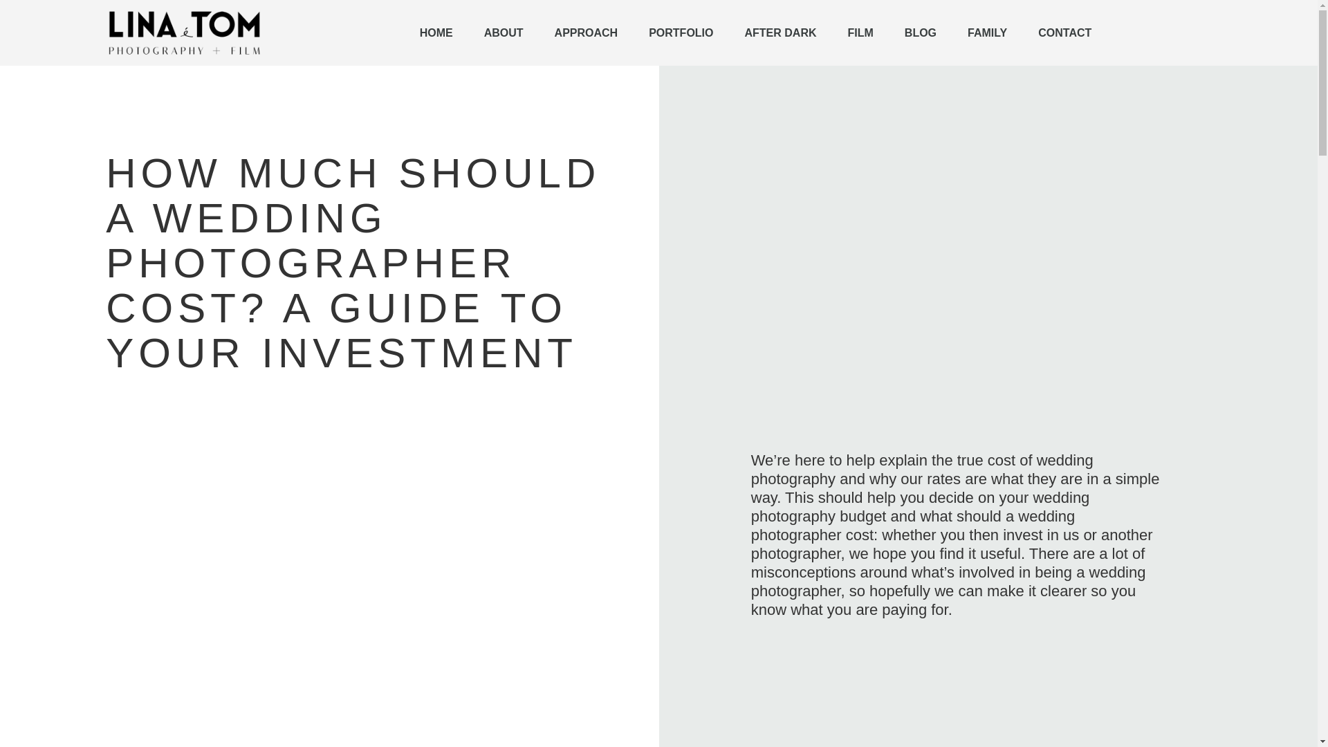  What do you see at coordinates (436, 32) in the screenshot?
I see `HOME` at bounding box center [436, 32].